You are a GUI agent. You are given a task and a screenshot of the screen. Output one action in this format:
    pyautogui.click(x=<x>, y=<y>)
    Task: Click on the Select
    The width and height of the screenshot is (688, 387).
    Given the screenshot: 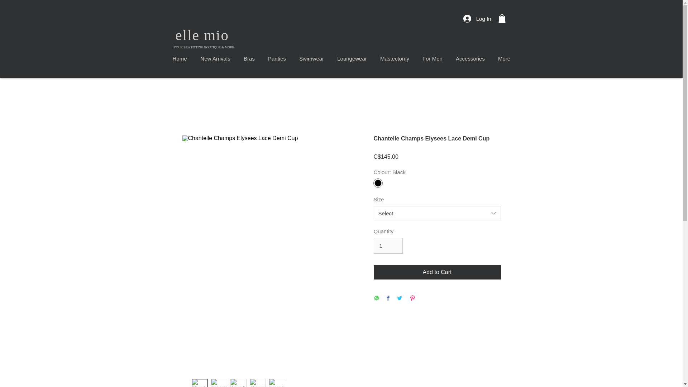 What is the action you would take?
    pyautogui.click(x=437, y=213)
    